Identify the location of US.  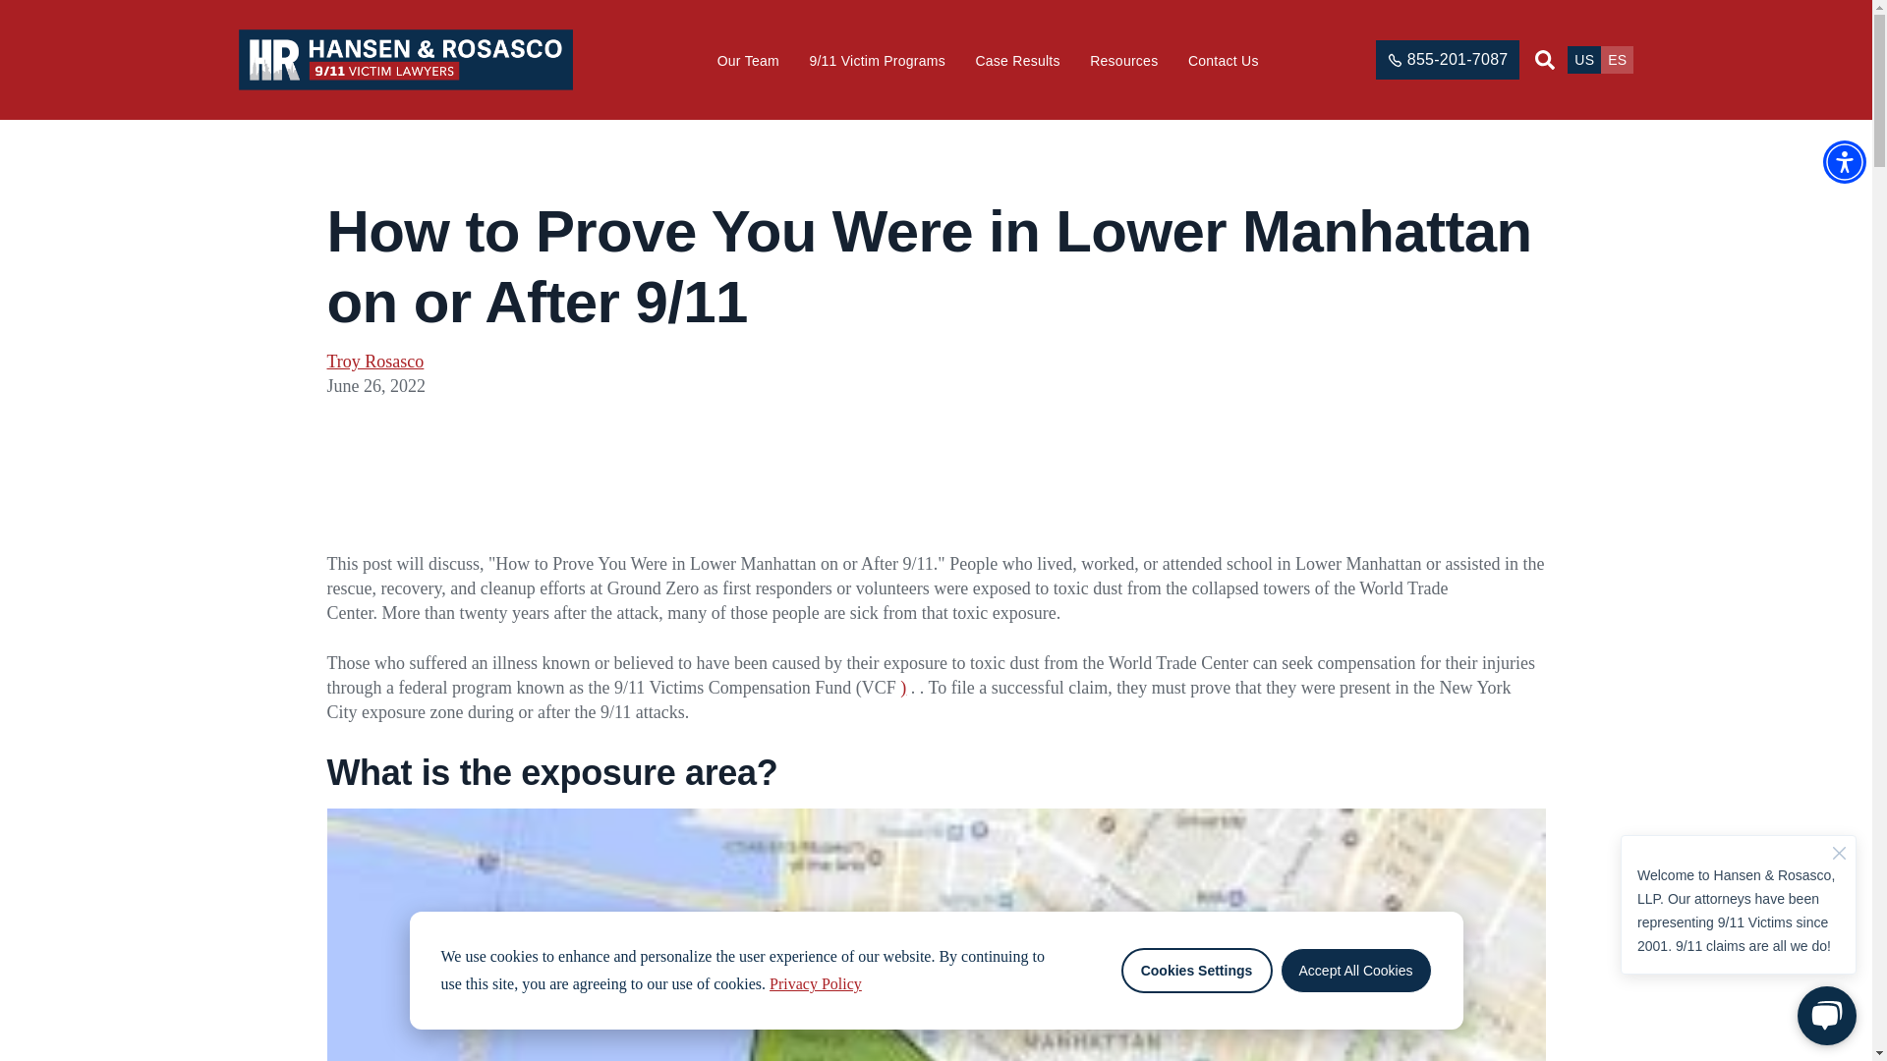
(1584, 59).